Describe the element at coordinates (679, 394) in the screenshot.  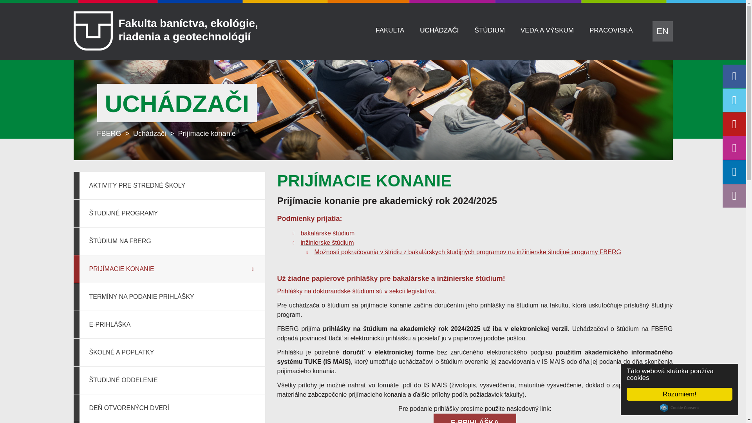
I see `Rozumiem!` at that location.